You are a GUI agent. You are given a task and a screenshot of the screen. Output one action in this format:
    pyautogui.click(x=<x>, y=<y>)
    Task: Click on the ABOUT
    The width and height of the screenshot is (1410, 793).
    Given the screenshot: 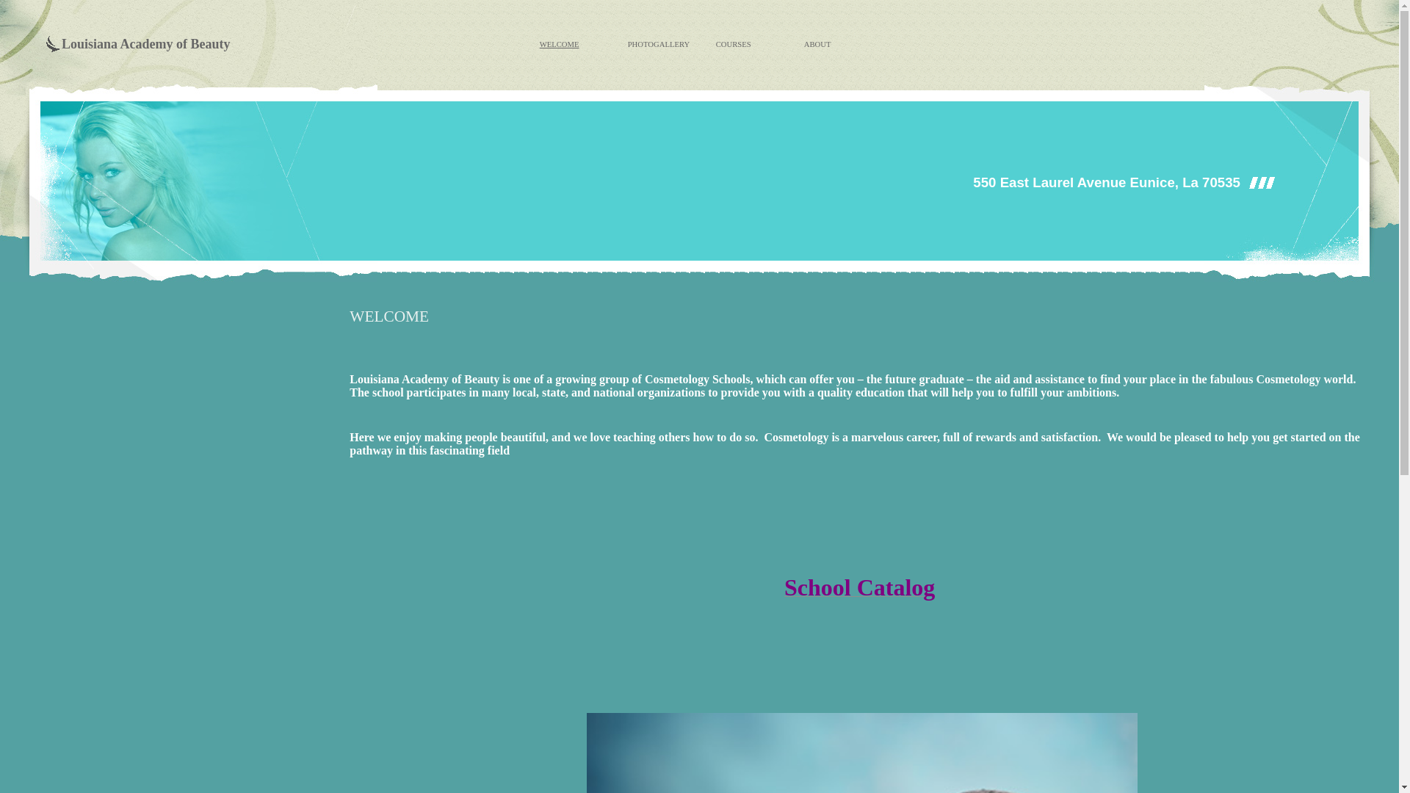 What is the action you would take?
    pyautogui.click(x=817, y=43)
    